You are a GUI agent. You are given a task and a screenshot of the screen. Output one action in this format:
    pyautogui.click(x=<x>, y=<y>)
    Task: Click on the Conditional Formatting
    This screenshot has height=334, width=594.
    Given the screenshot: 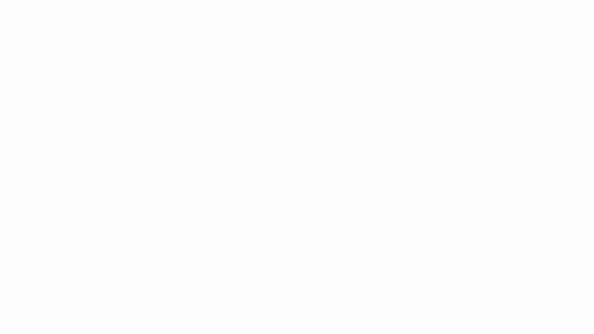 What is the action you would take?
    pyautogui.click(x=429, y=47)
    